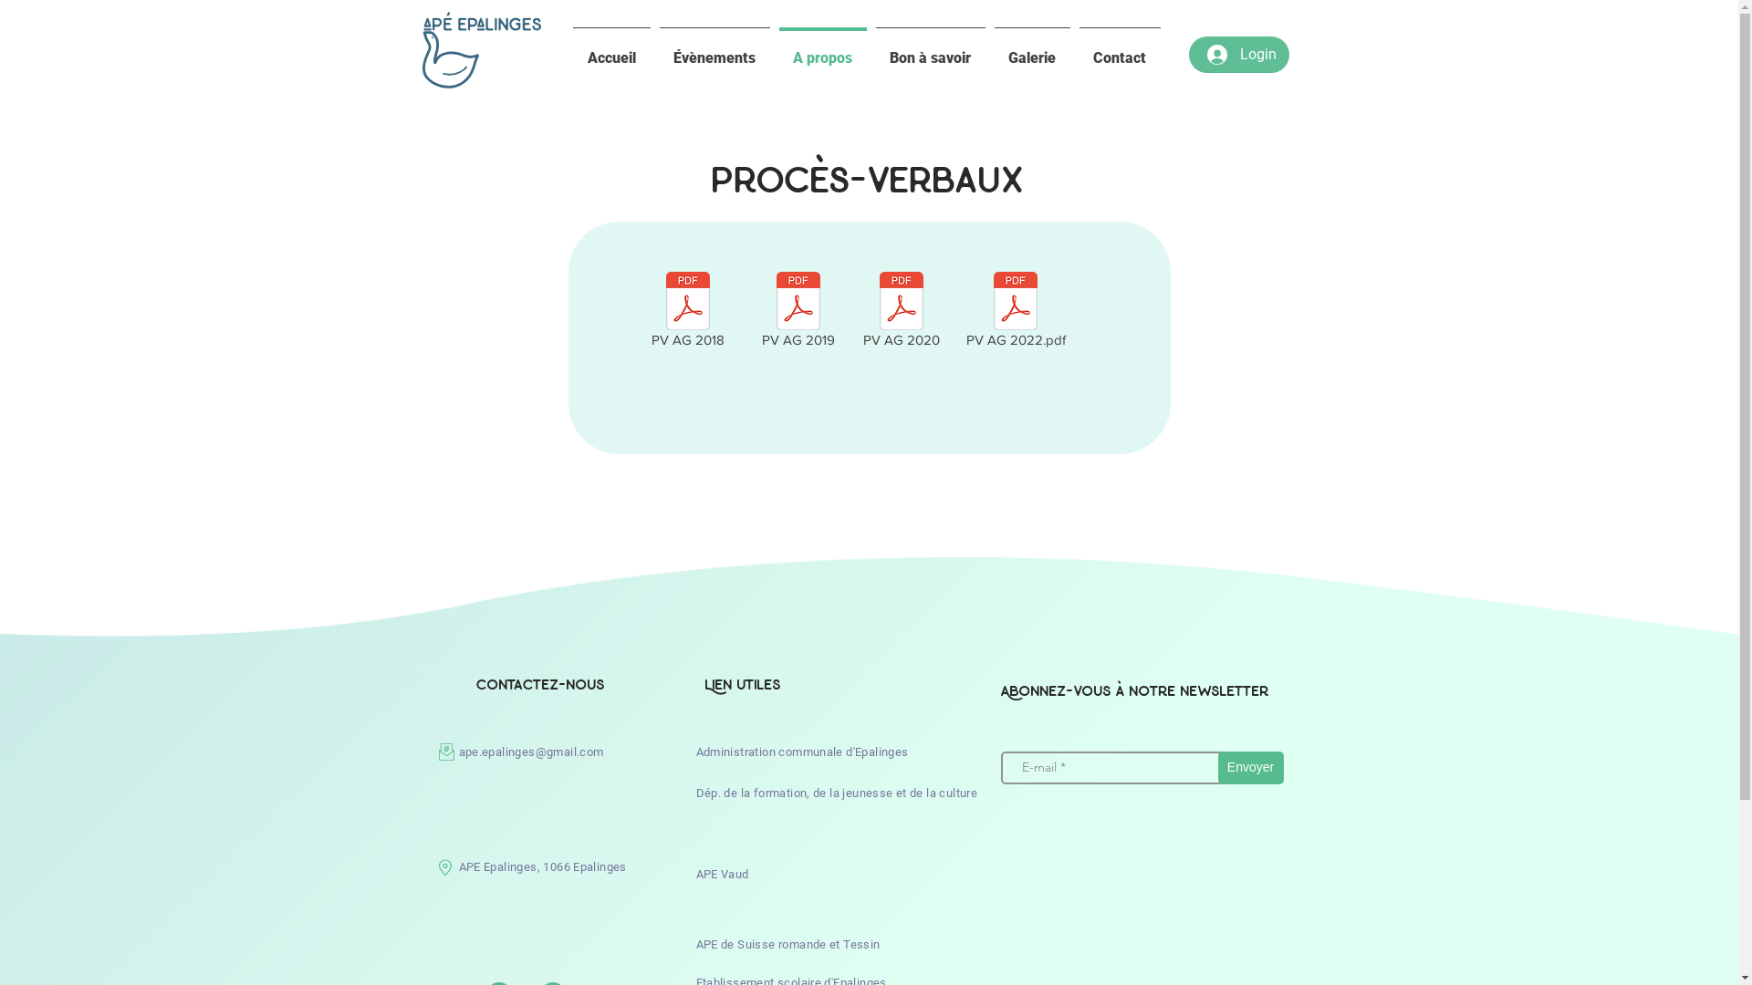 The height and width of the screenshot is (985, 1752). I want to click on ape.epalinges@gmail.com, so click(531, 752).